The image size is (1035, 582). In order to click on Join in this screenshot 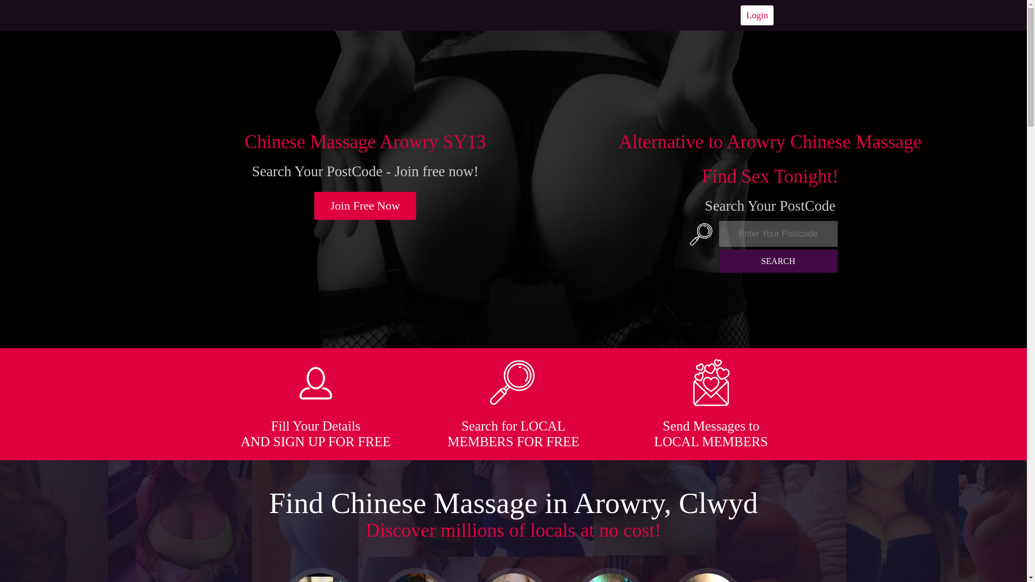, I will do `click(365, 206)`.